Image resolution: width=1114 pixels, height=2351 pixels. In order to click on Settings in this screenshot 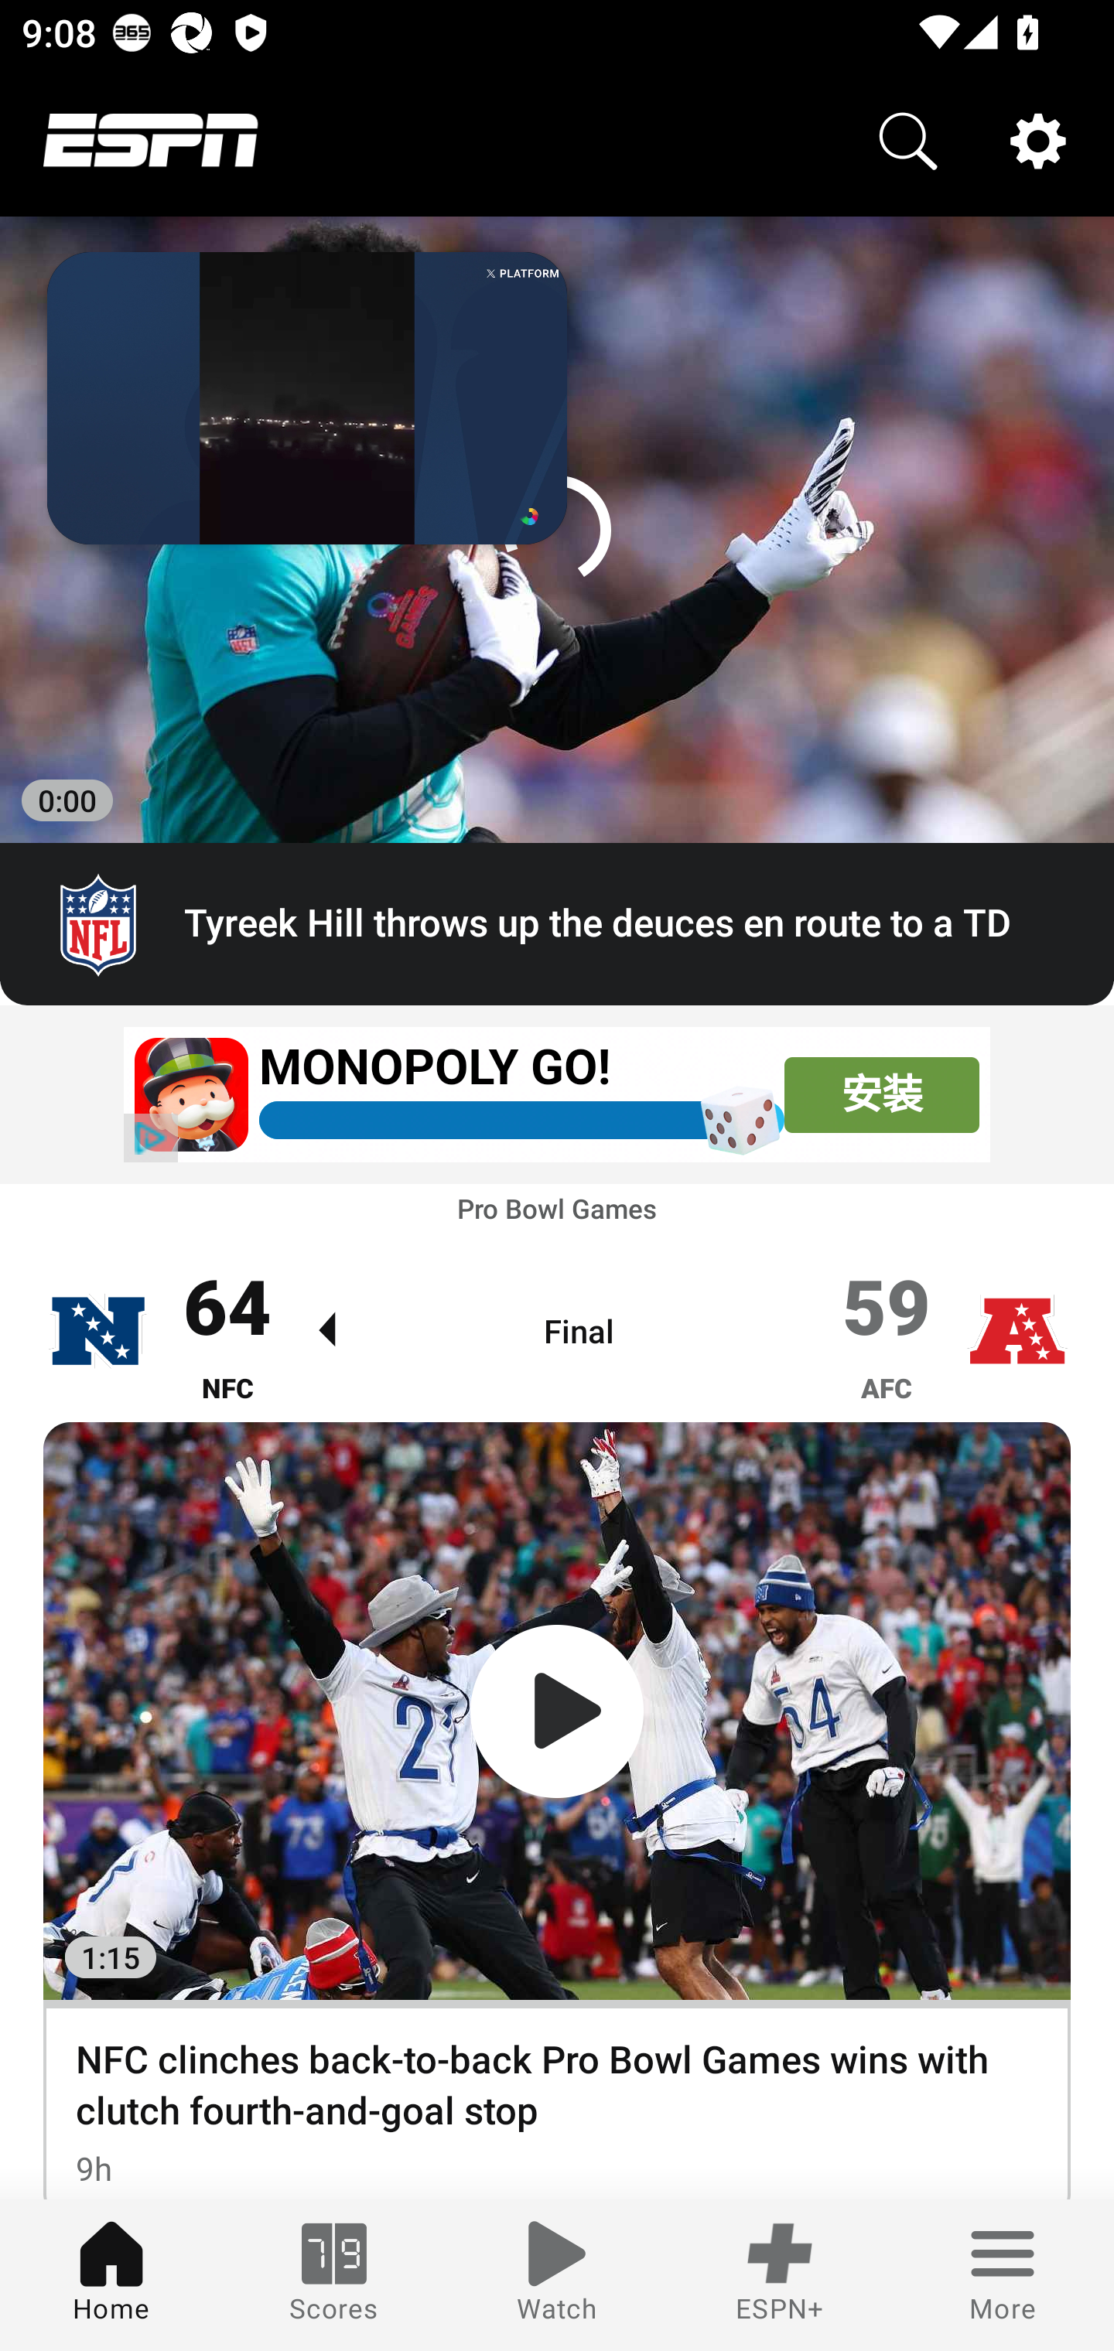, I will do `click(1038, 141)`.